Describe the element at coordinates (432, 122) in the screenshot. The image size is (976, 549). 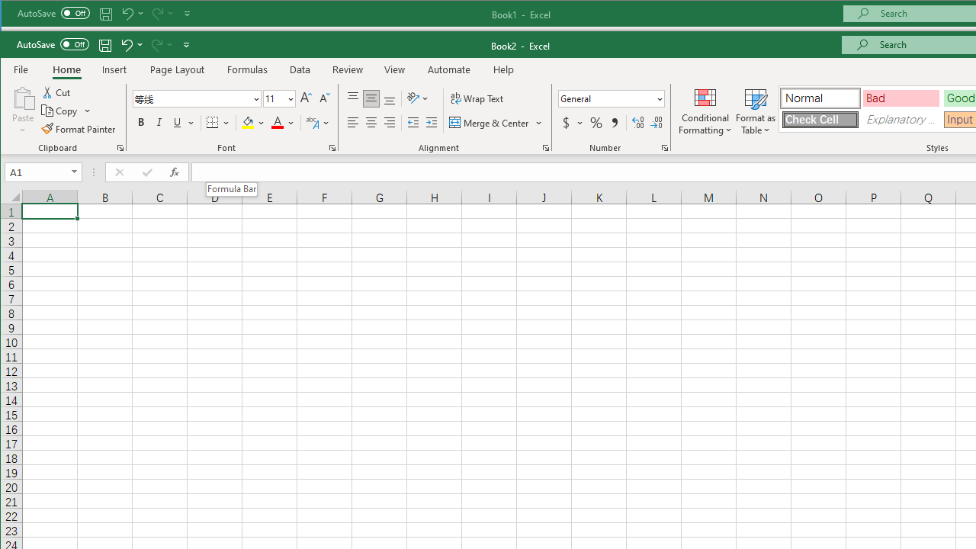
I see `Increase Indent` at that location.